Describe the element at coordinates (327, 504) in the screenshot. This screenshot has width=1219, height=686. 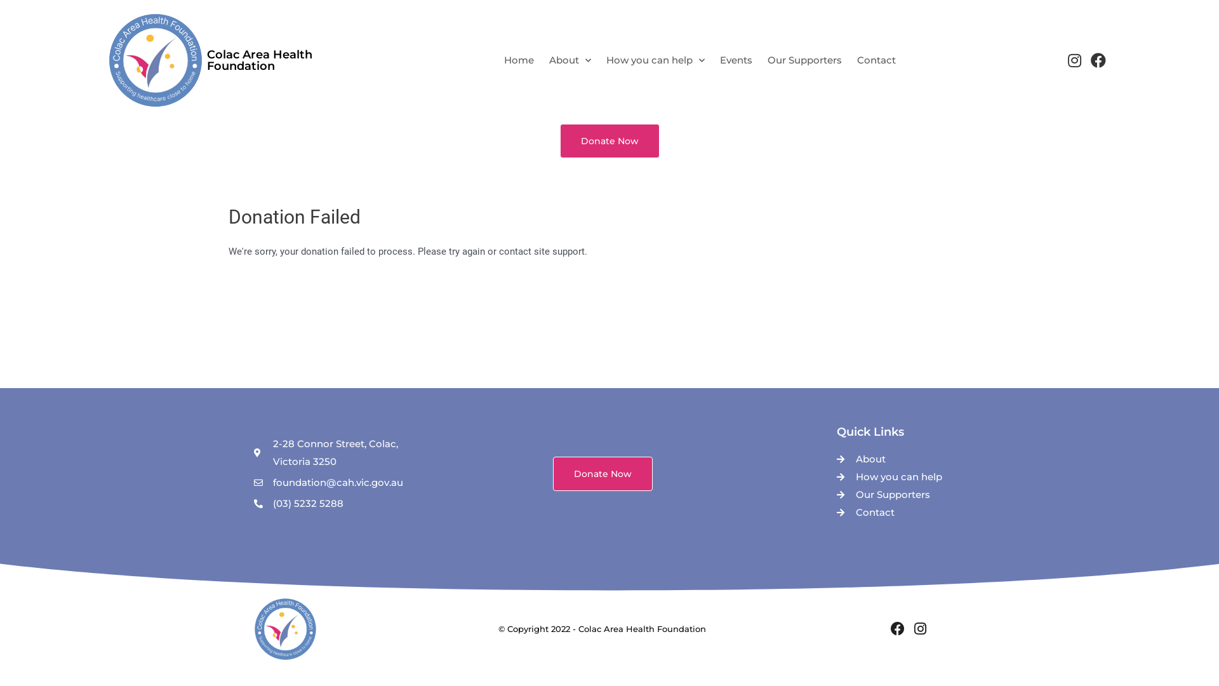
I see `(03) 5232 5288` at that location.